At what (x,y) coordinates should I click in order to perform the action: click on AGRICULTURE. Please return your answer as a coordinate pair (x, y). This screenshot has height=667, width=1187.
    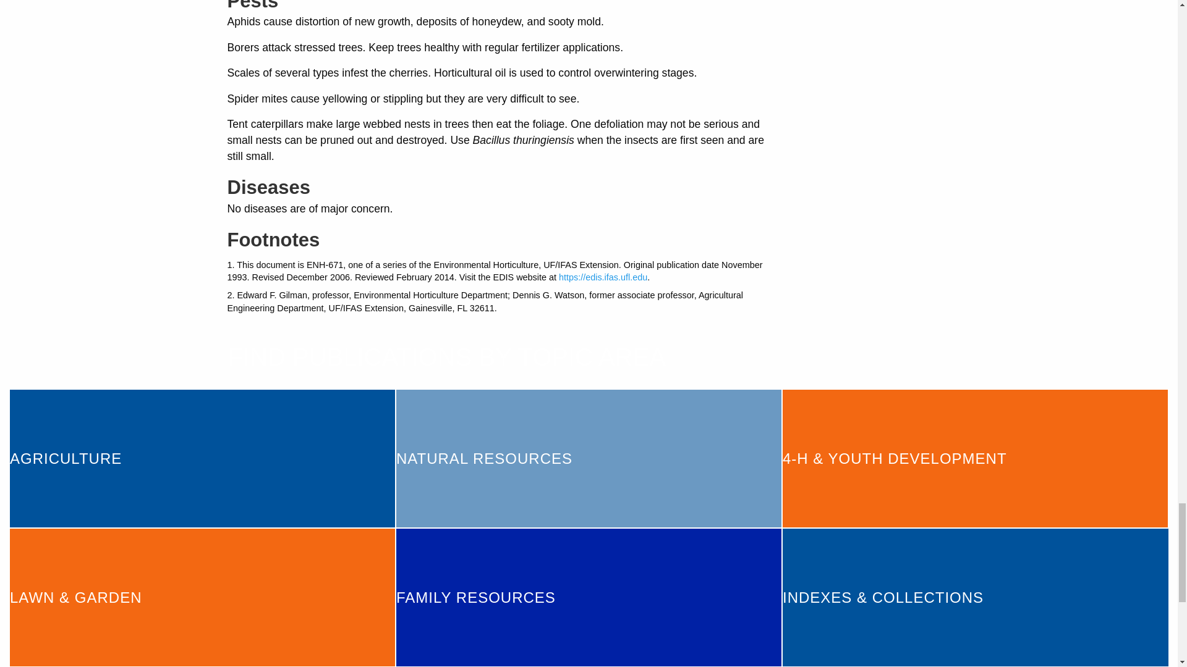
    Looking at the image, I should click on (202, 458).